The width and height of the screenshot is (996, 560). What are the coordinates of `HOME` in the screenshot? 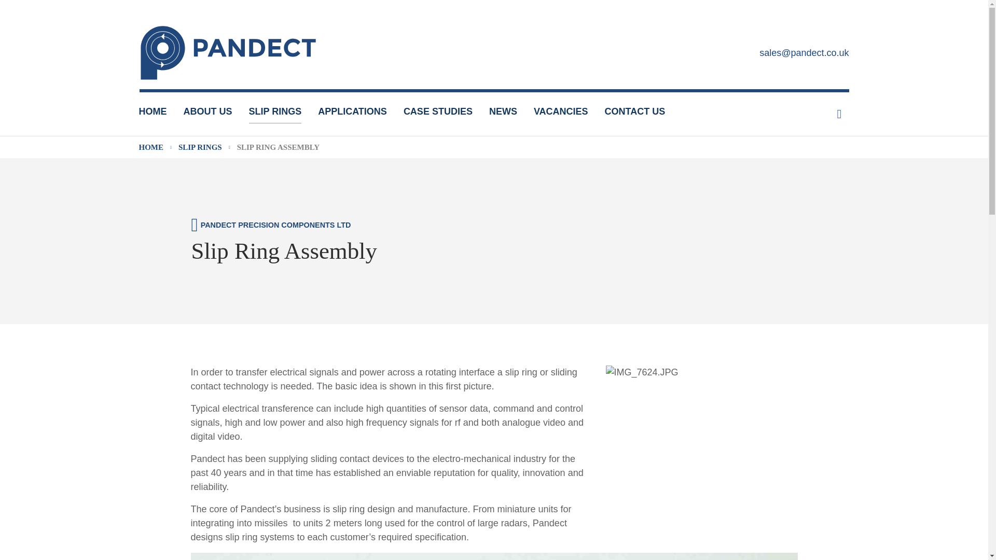 It's located at (153, 112).